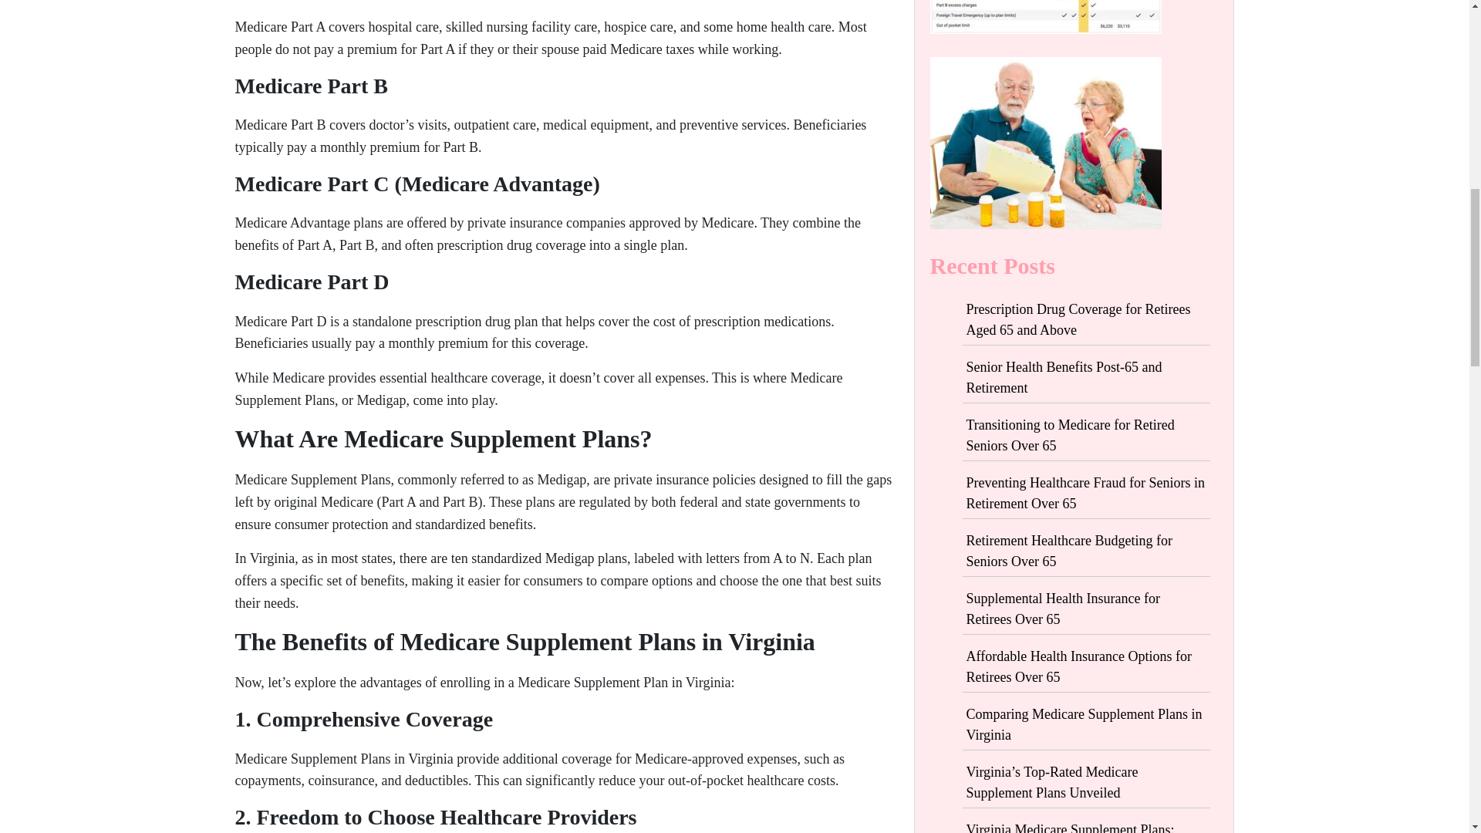 This screenshot has height=833, width=1481. Describe the element at coordinates (1063, 377) in the screenshot. I see `Senior Health Benefits Post-65 and Retirement` at that location.